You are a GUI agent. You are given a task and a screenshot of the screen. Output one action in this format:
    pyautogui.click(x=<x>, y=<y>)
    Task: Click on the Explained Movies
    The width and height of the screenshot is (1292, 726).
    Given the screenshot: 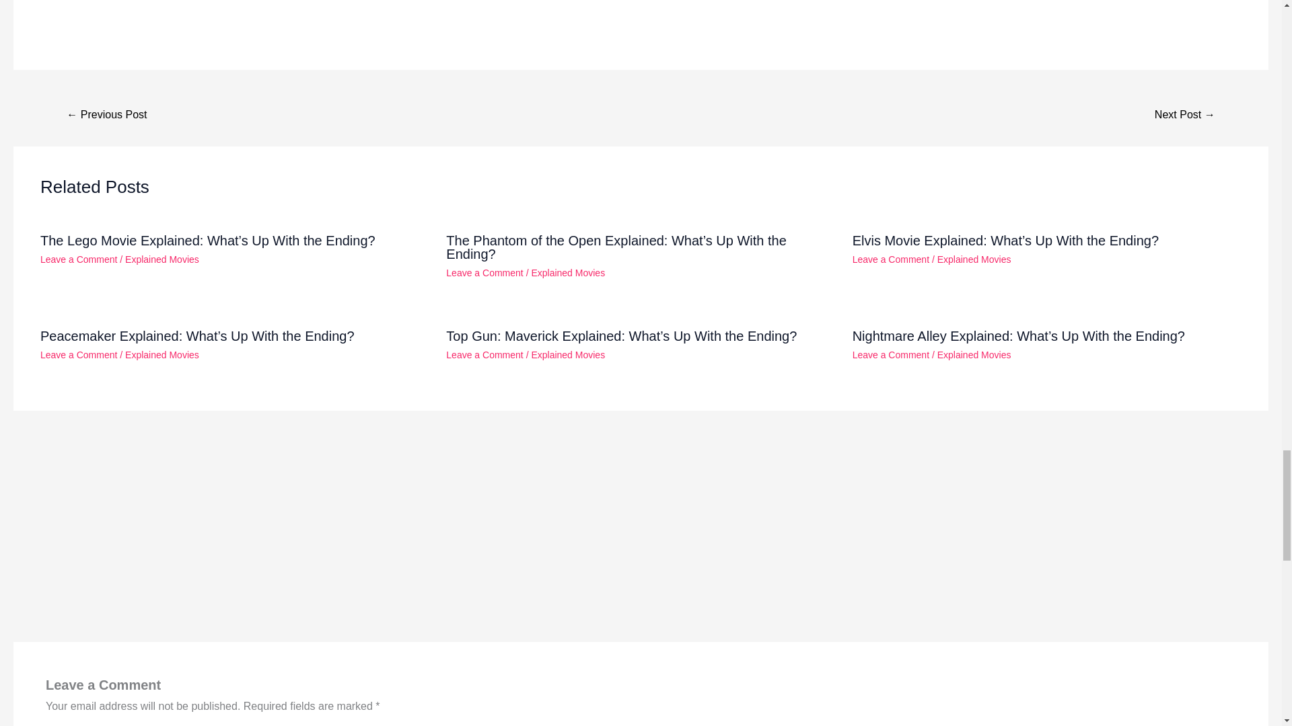 What is the action you would take?
    pyautogui.click(x=974, y=354)
    